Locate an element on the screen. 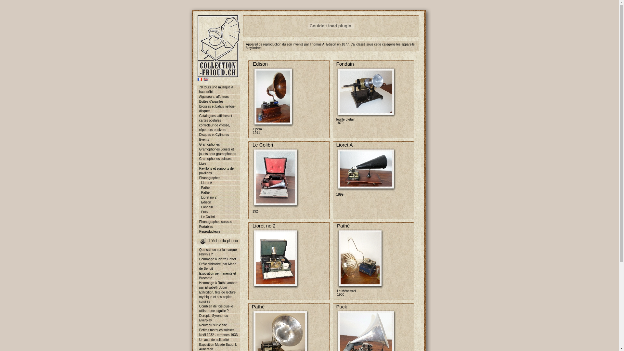 Image resolution: width=624 pixels, height=351 pixels. Pavillons et supports de pavillons is located at coordinates (218, 171).